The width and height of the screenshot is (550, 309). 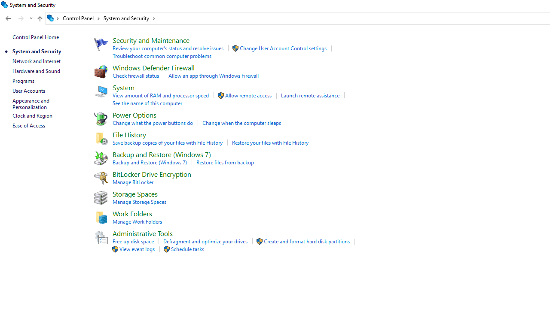 I want to click on Free up disk space, so click(x=133, y=241).